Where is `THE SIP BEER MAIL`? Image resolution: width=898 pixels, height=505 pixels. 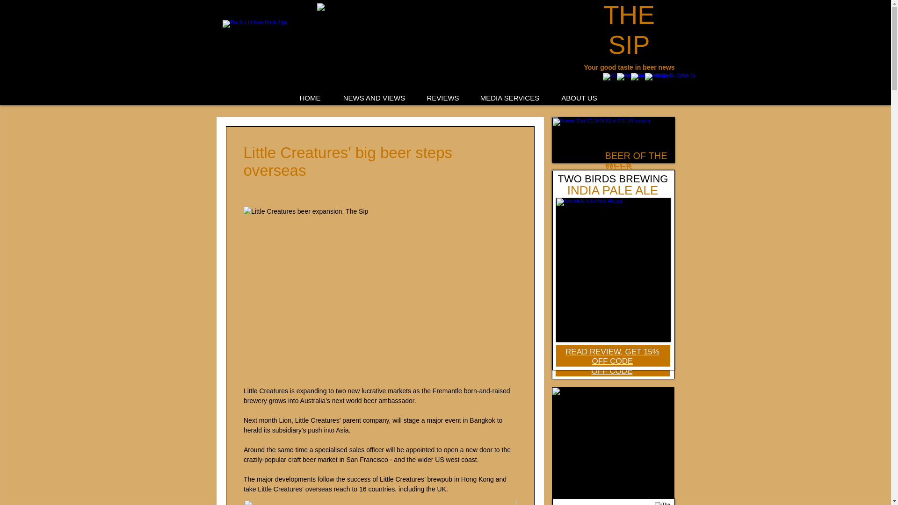
THE SIP BEER MAIL is located at coordinates (602, 504).